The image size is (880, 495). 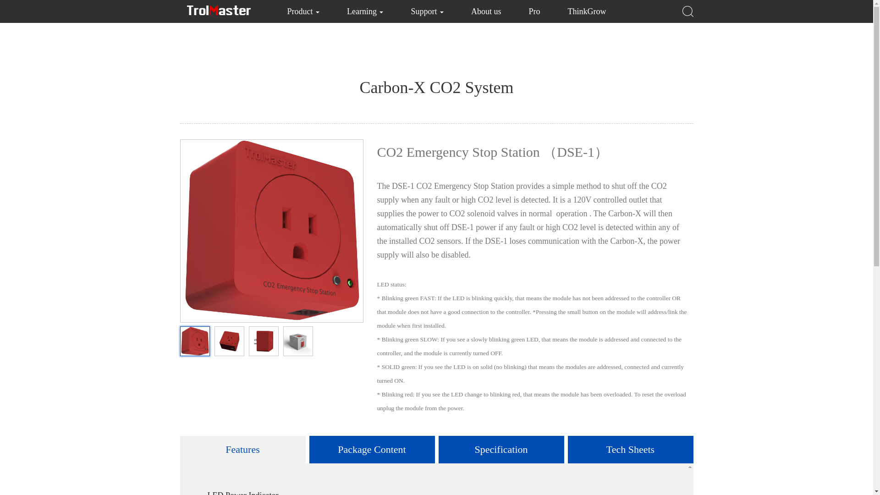 I want to click on Support, so click(x=427, y=11).